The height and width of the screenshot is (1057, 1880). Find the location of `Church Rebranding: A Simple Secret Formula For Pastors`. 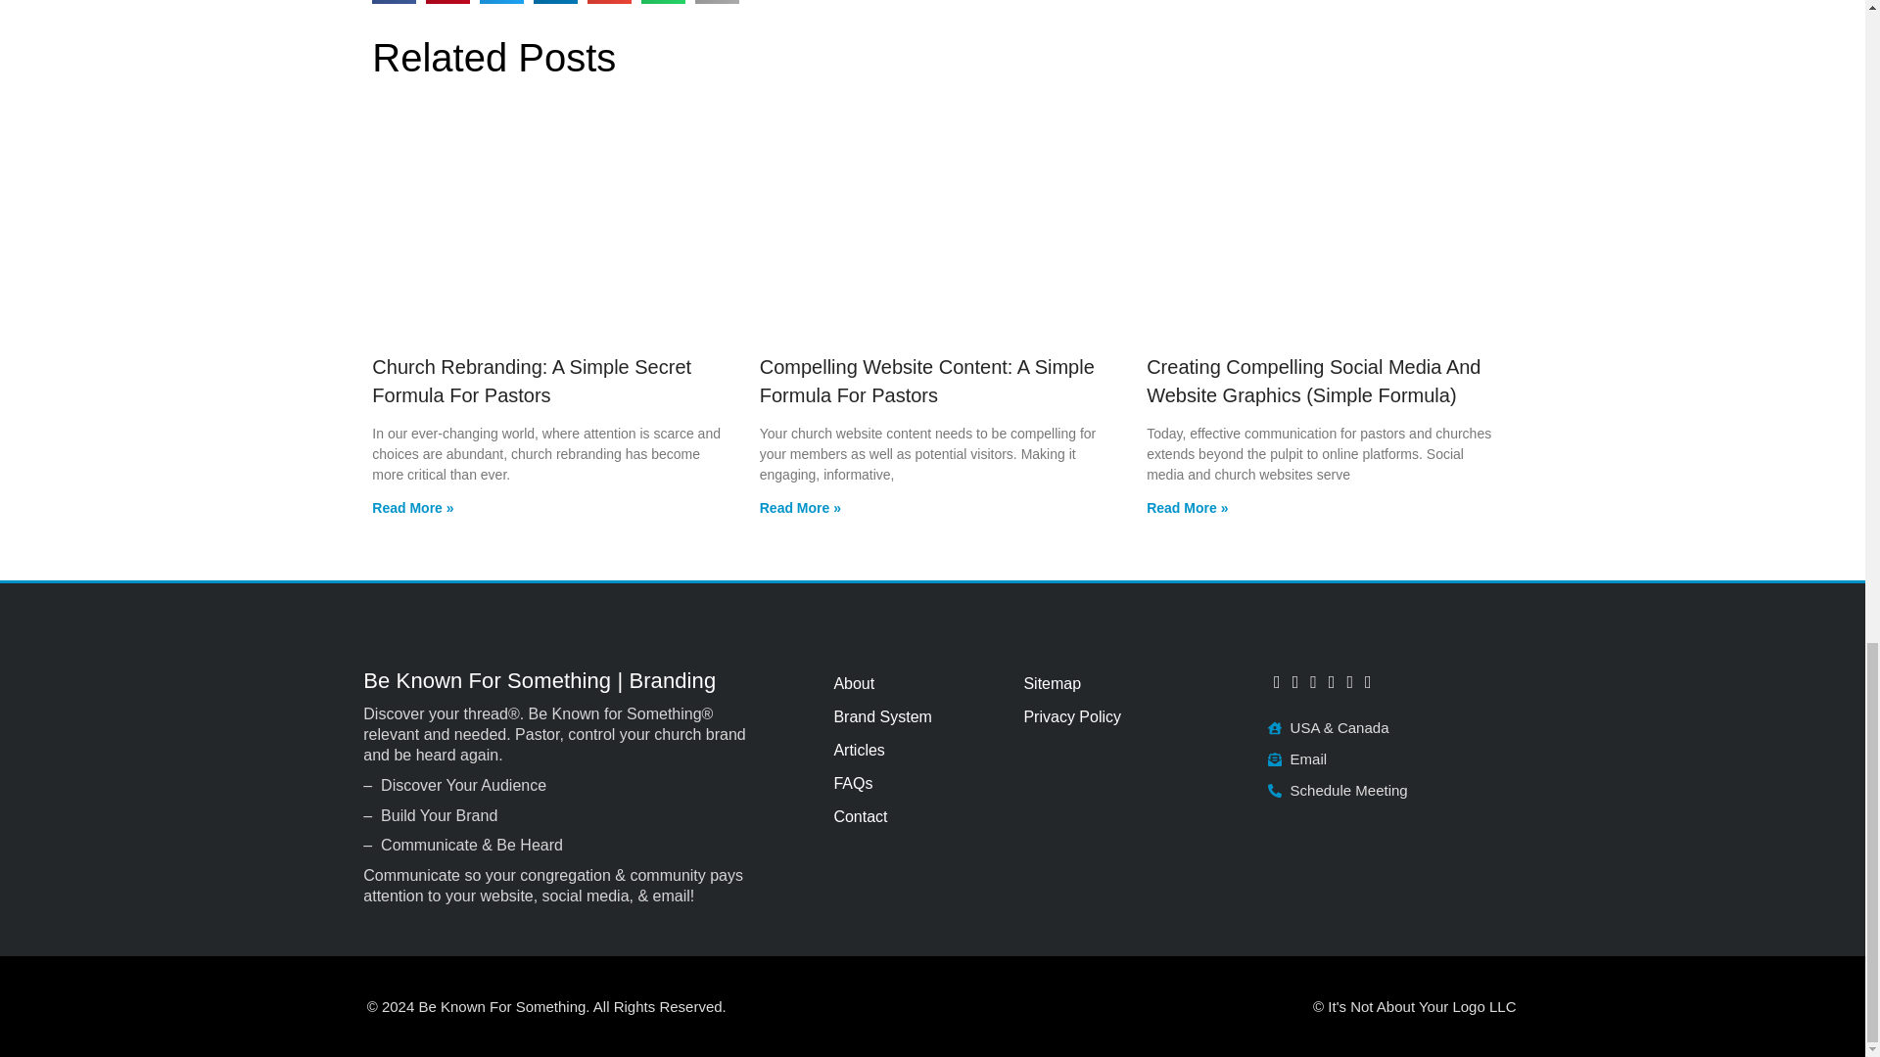

Church Rebranding: A Simple Secret Formula For Pastors is located at coordinates (532, 380).